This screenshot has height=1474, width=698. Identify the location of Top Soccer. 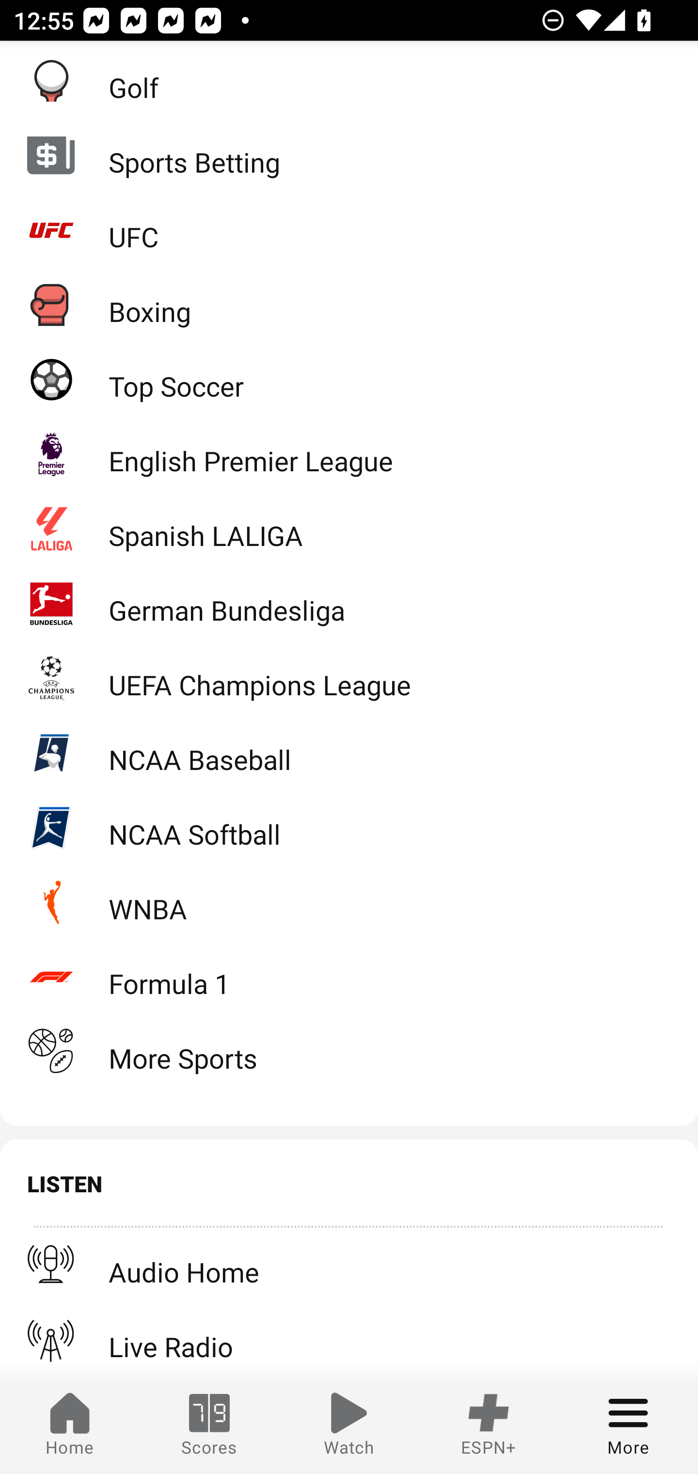
(349, 379).